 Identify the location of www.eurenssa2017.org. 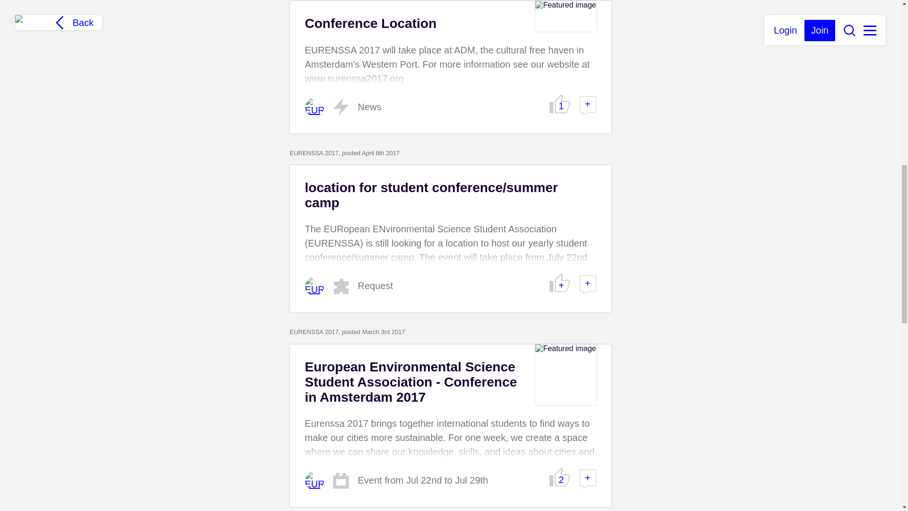
(354, 79).